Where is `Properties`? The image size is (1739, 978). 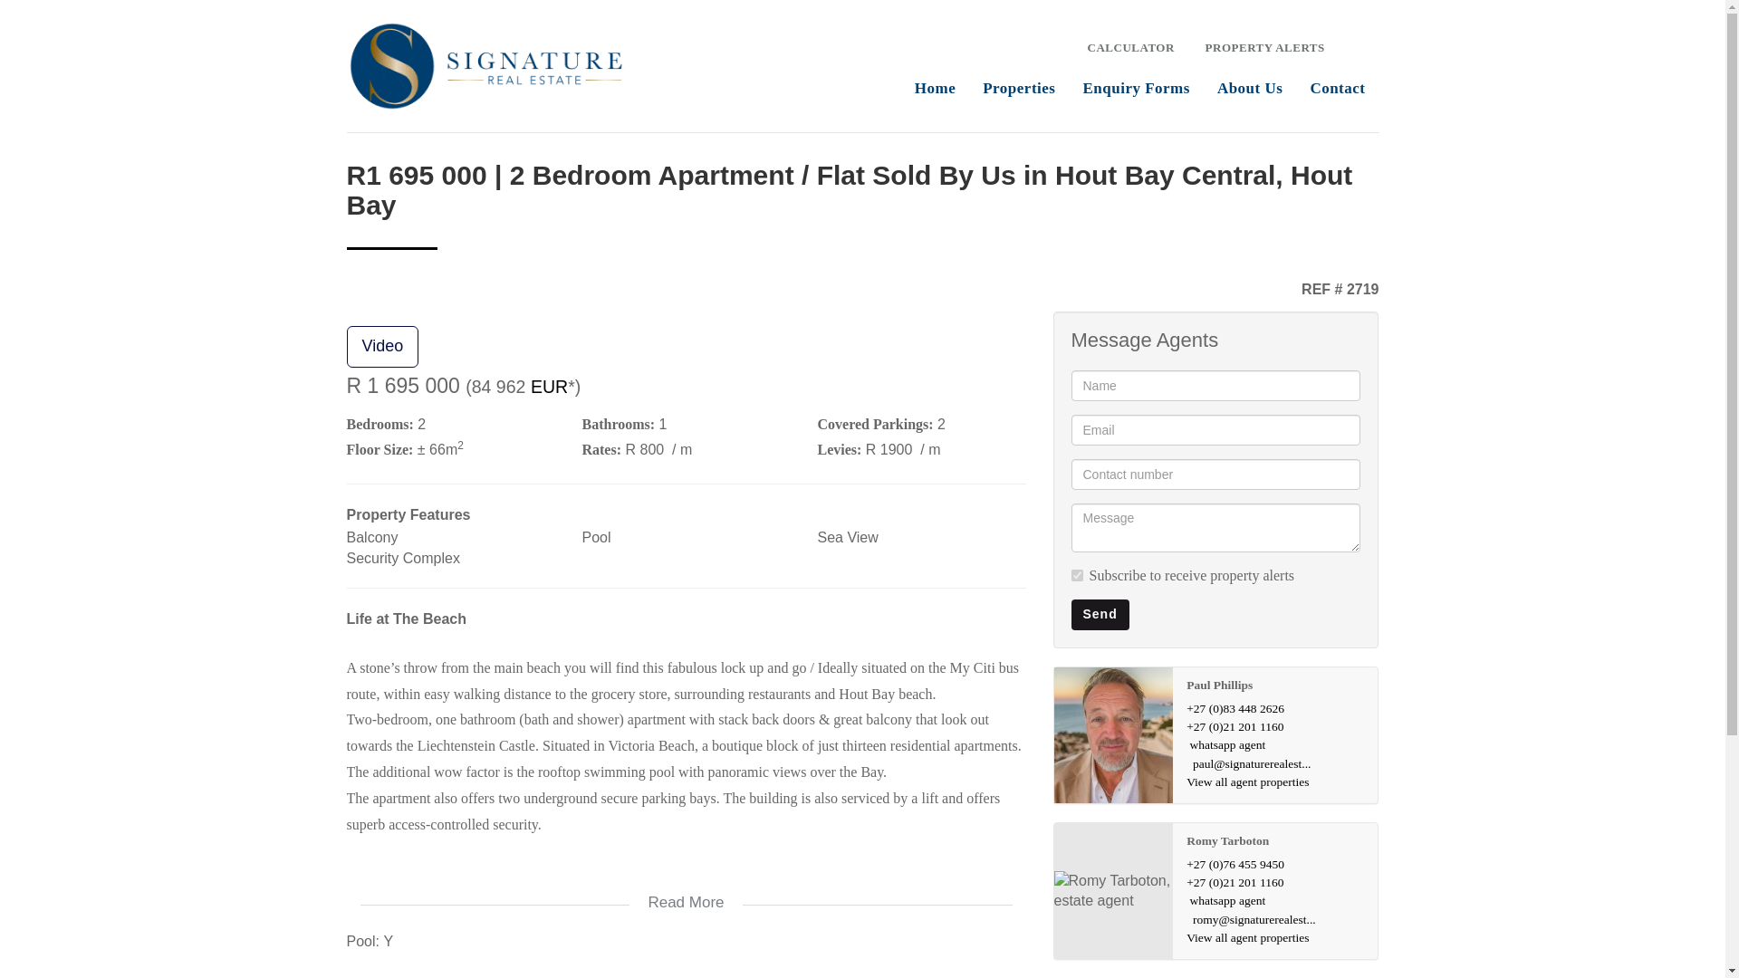 Properties is located at coordinates (1018, 86).